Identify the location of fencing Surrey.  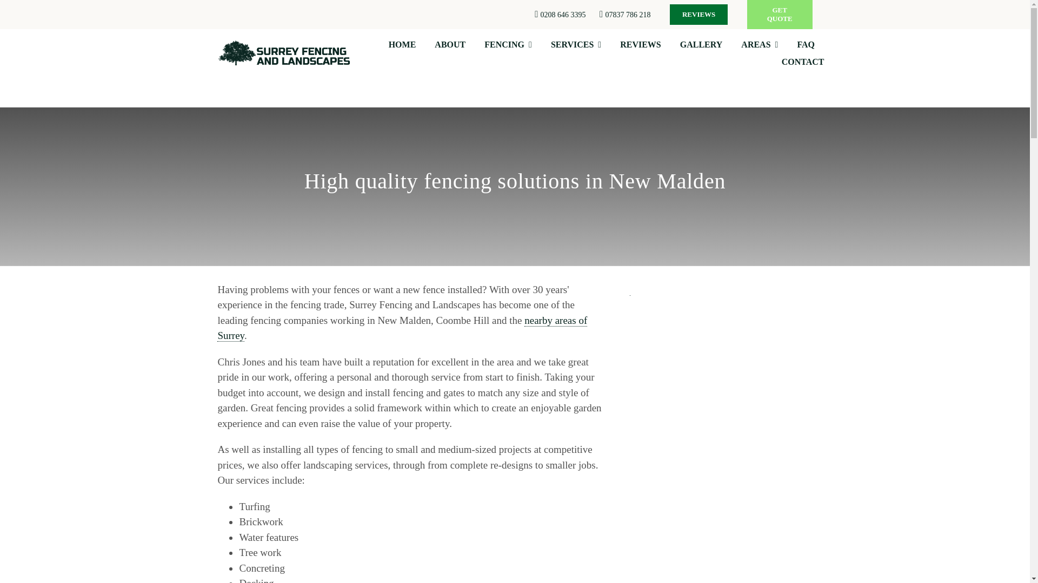
(402, 328).